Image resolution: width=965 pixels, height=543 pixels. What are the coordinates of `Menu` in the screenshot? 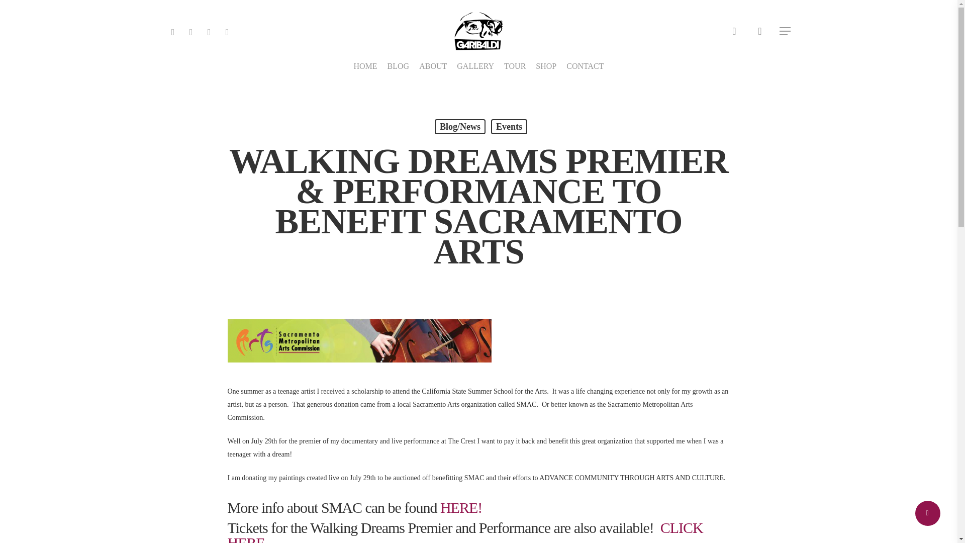 It's located at (785, 31).